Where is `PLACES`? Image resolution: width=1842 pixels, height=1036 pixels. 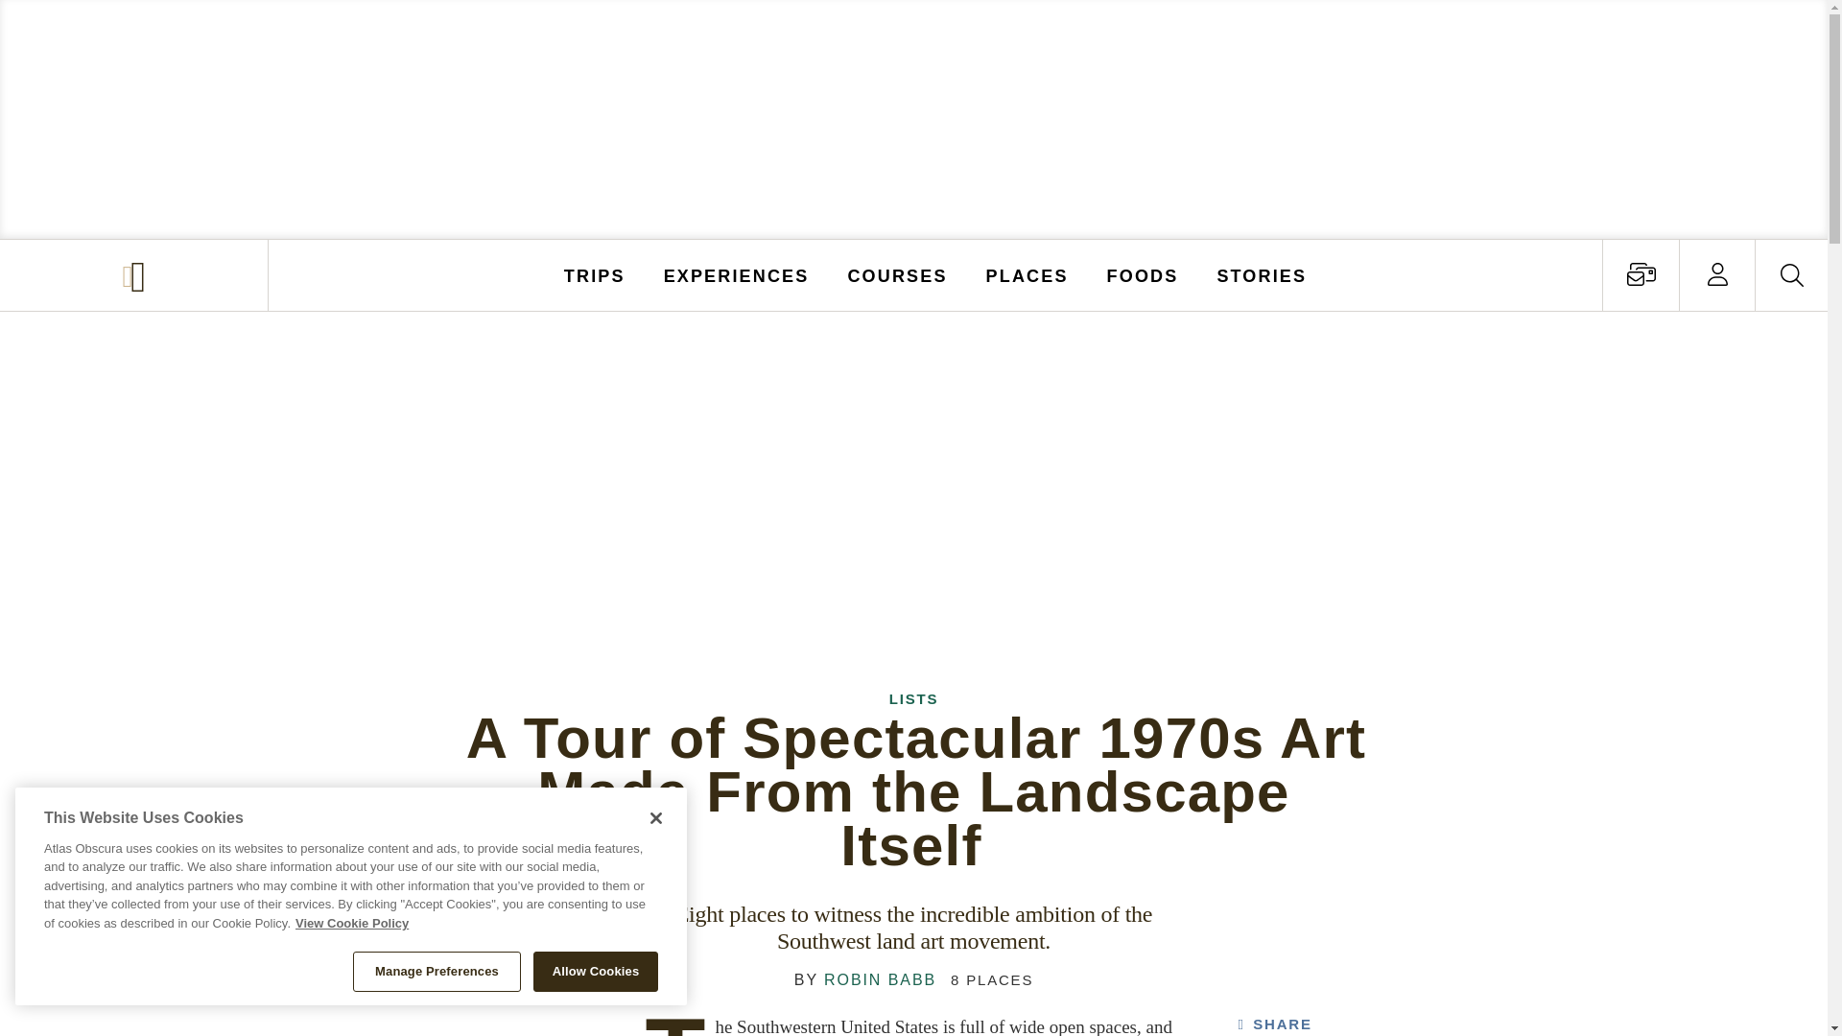
PLACES is located at coordinates (1027, 274).